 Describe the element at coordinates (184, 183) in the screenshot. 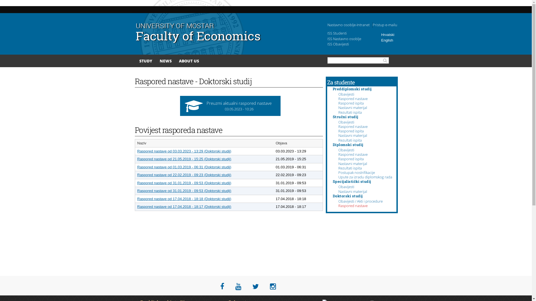

I see `Raspored nastave od 31.01.2019 - 09:53 (Doktorski studij)` at that location.